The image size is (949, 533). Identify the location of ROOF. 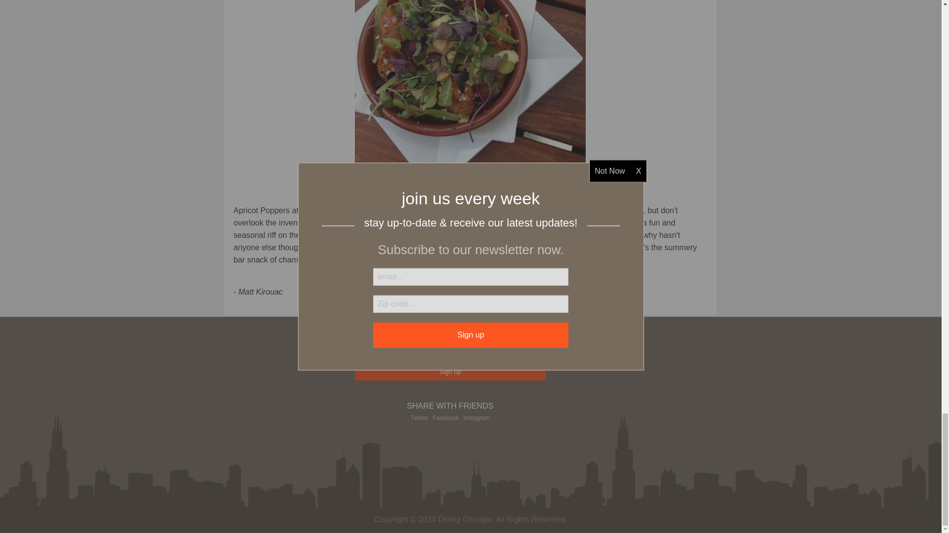
(470, 86).